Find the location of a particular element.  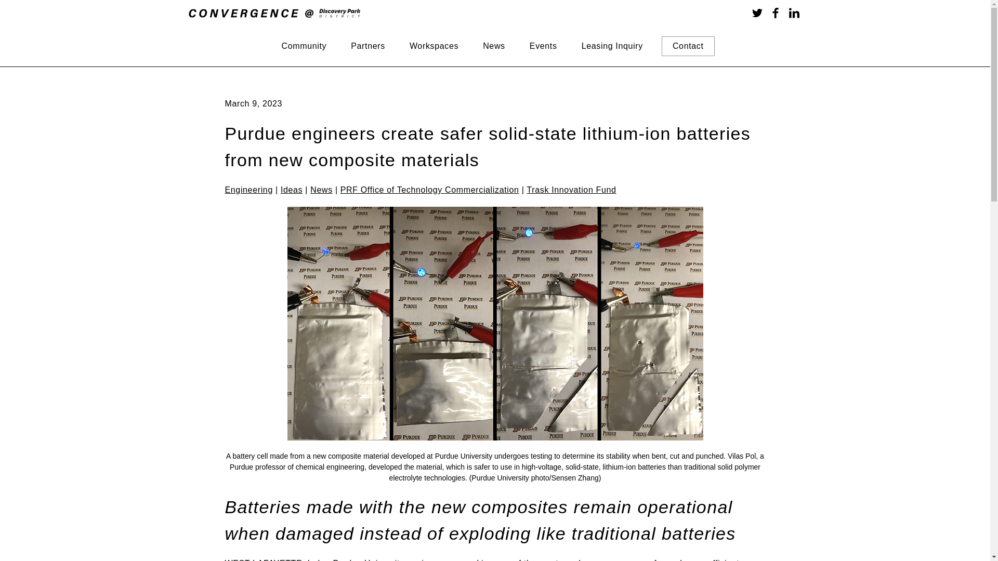

Events is located at coordinates (543, 46).